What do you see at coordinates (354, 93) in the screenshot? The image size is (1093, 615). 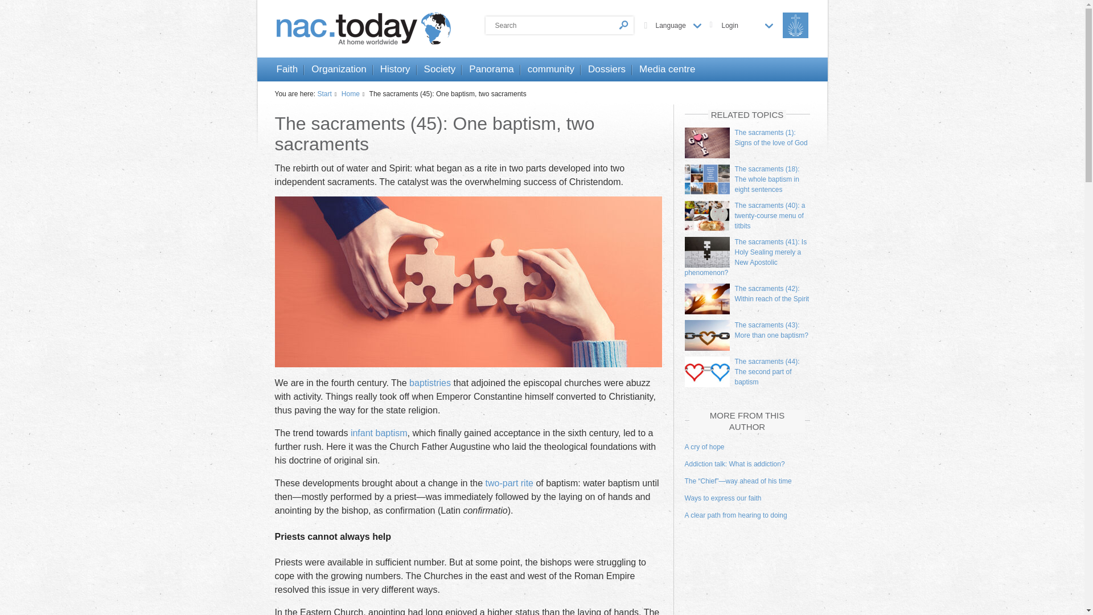 I see `Home` at bounding box center [354, 93].